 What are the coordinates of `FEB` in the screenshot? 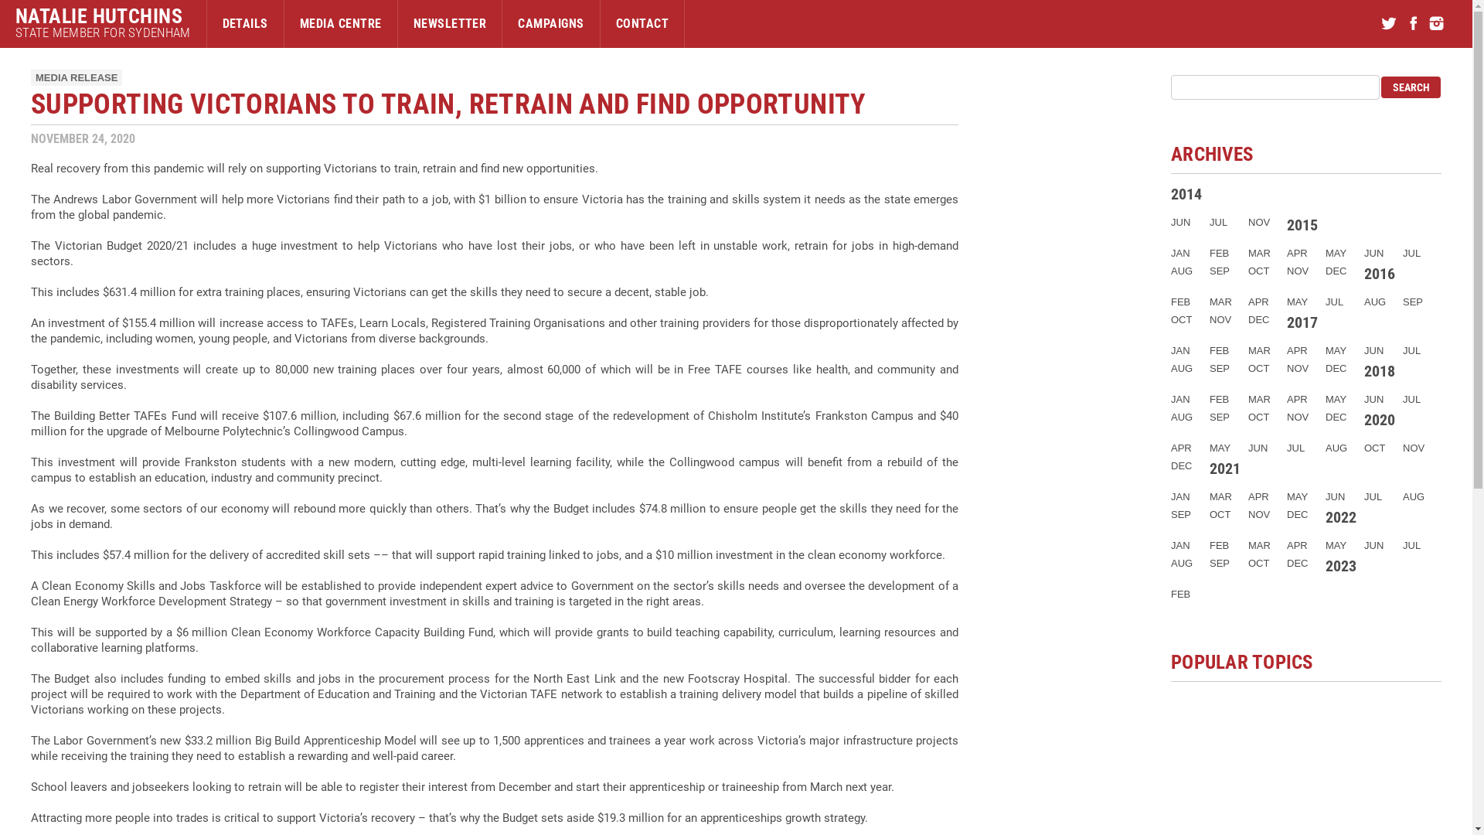 It's located at (1220, 546).